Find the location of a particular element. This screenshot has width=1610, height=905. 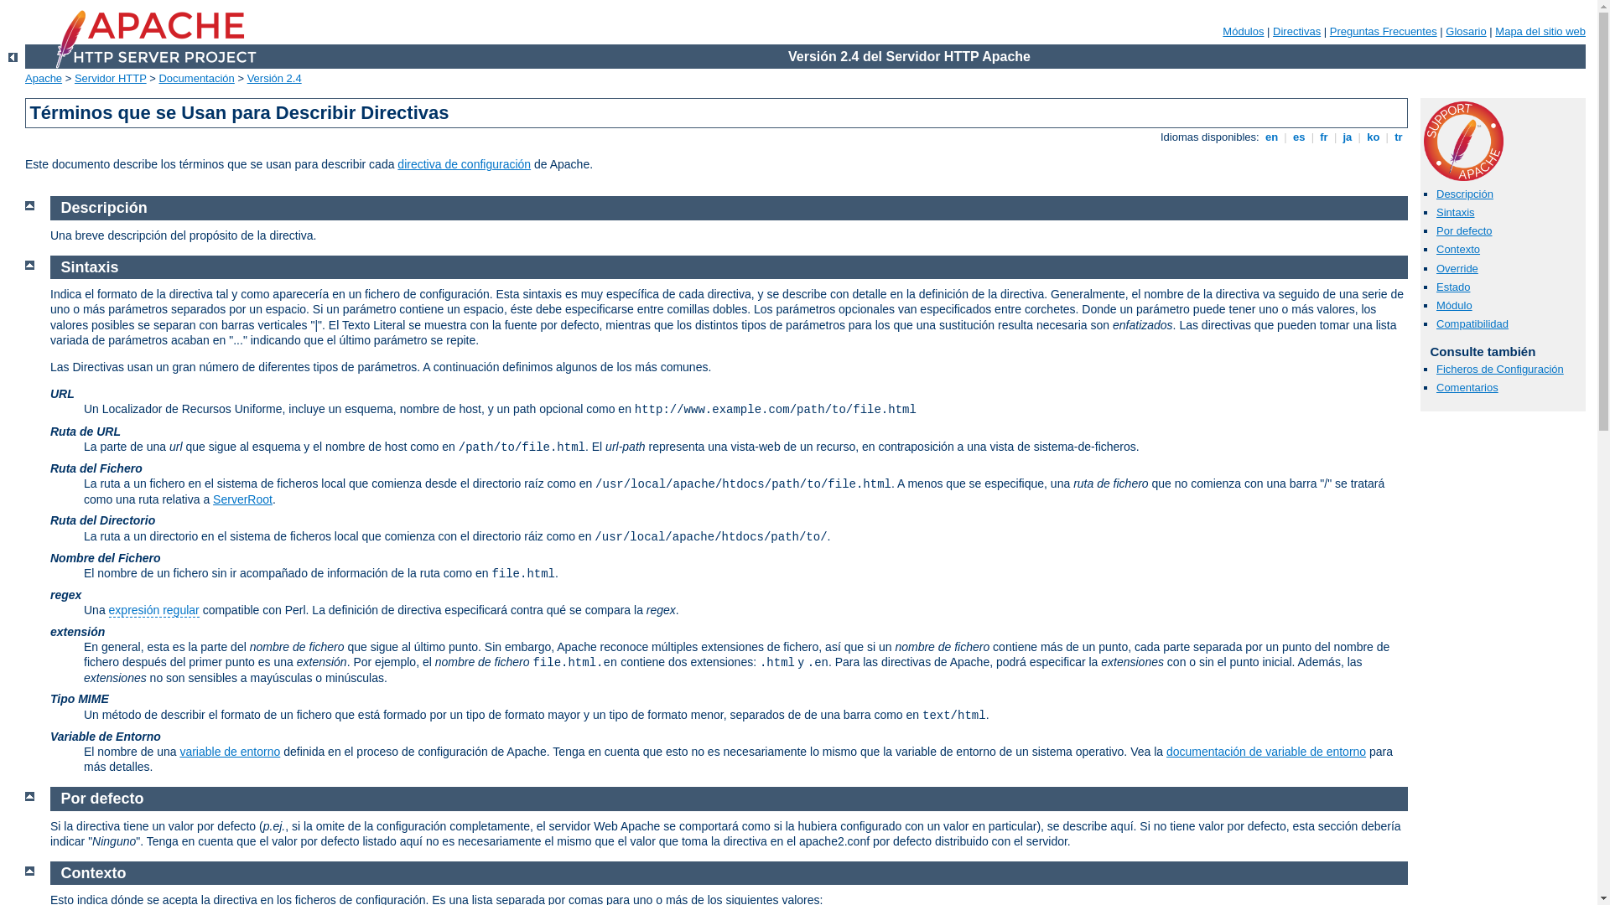

Preguntas Frecuentes is located at coordinates (1384, 32).